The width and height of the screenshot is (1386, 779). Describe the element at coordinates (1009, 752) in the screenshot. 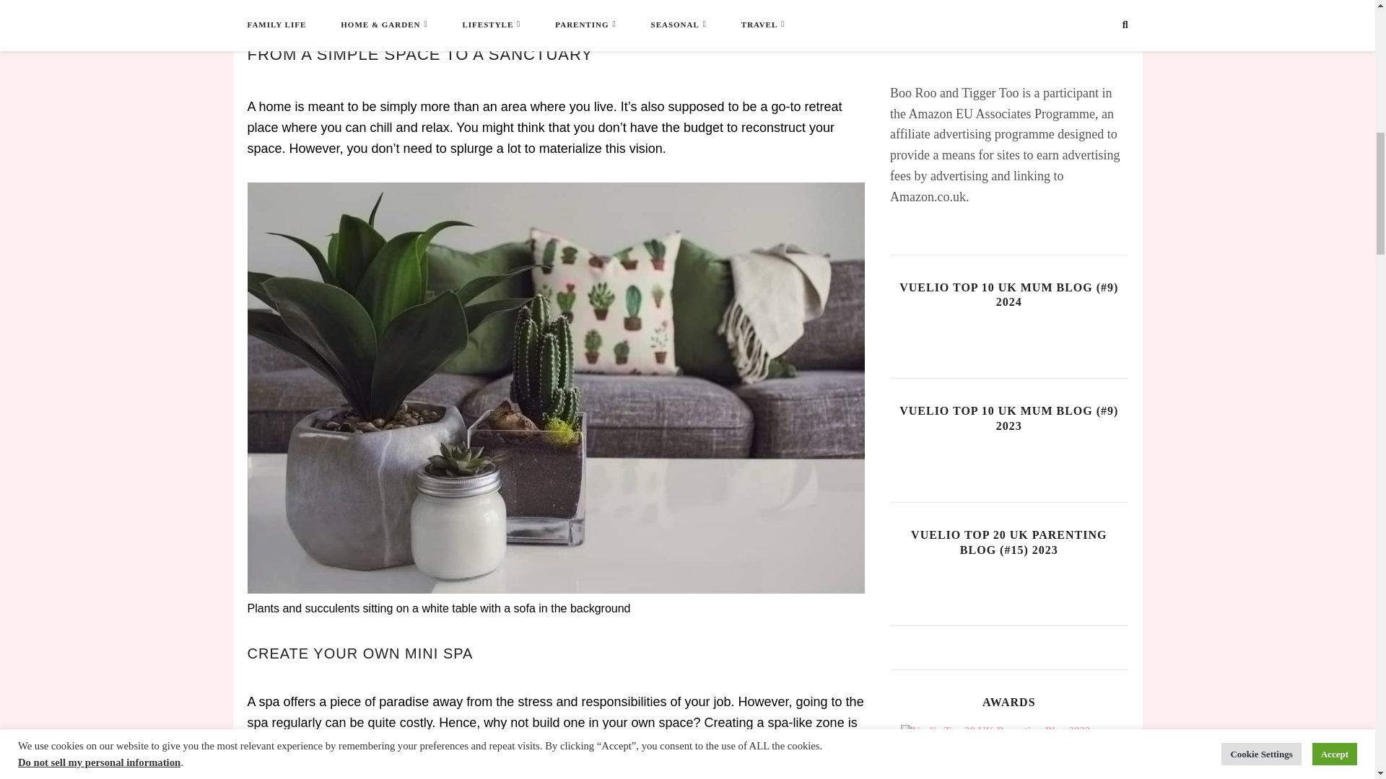

I see `Vuelio Top 20 UK Parenting Blog 2022` at that location.